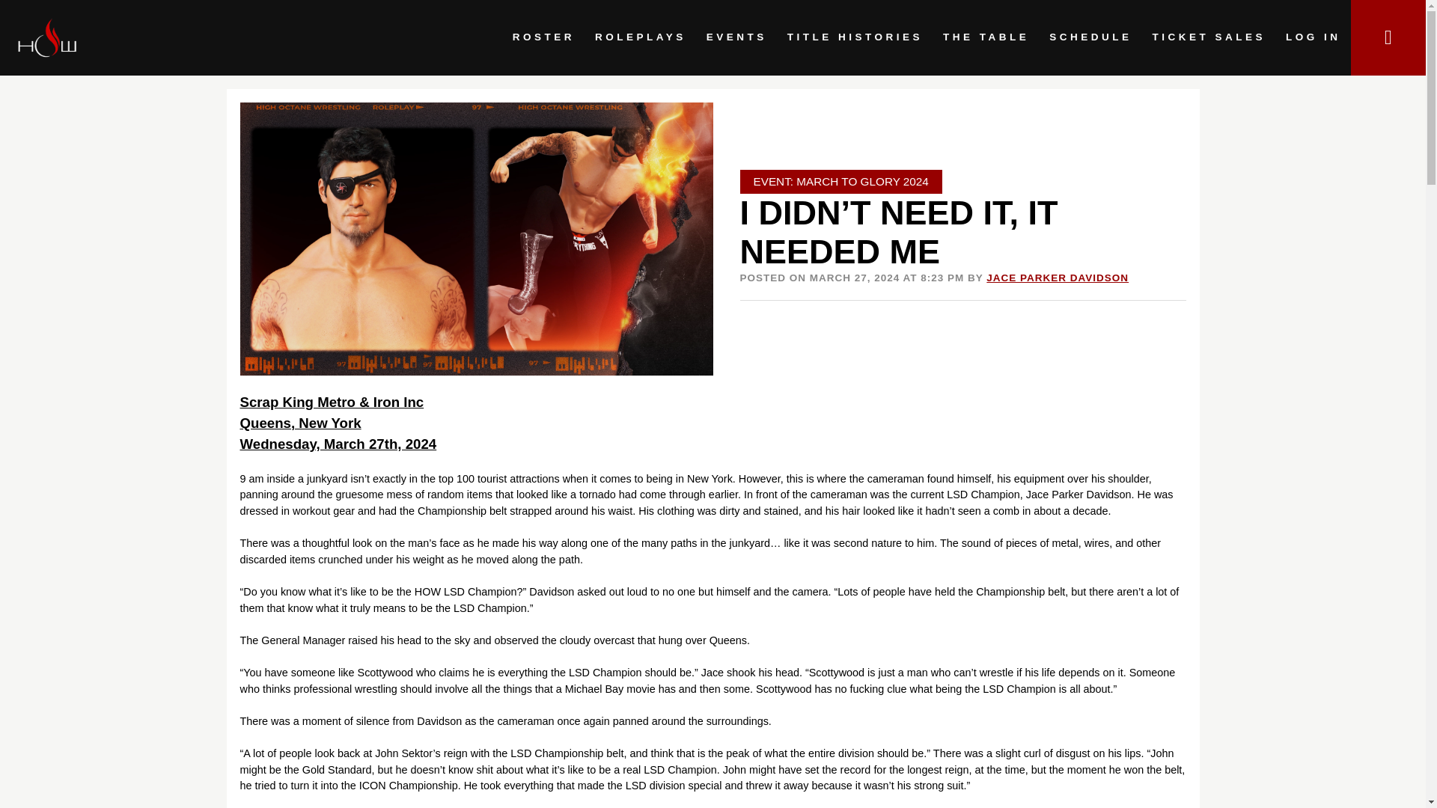 This screenshot has width=1437, height=808. What do you see at coordinates (640, 37) in the screenshot?
I see `ROLEPLAYS` at bounding box center [640, 37].